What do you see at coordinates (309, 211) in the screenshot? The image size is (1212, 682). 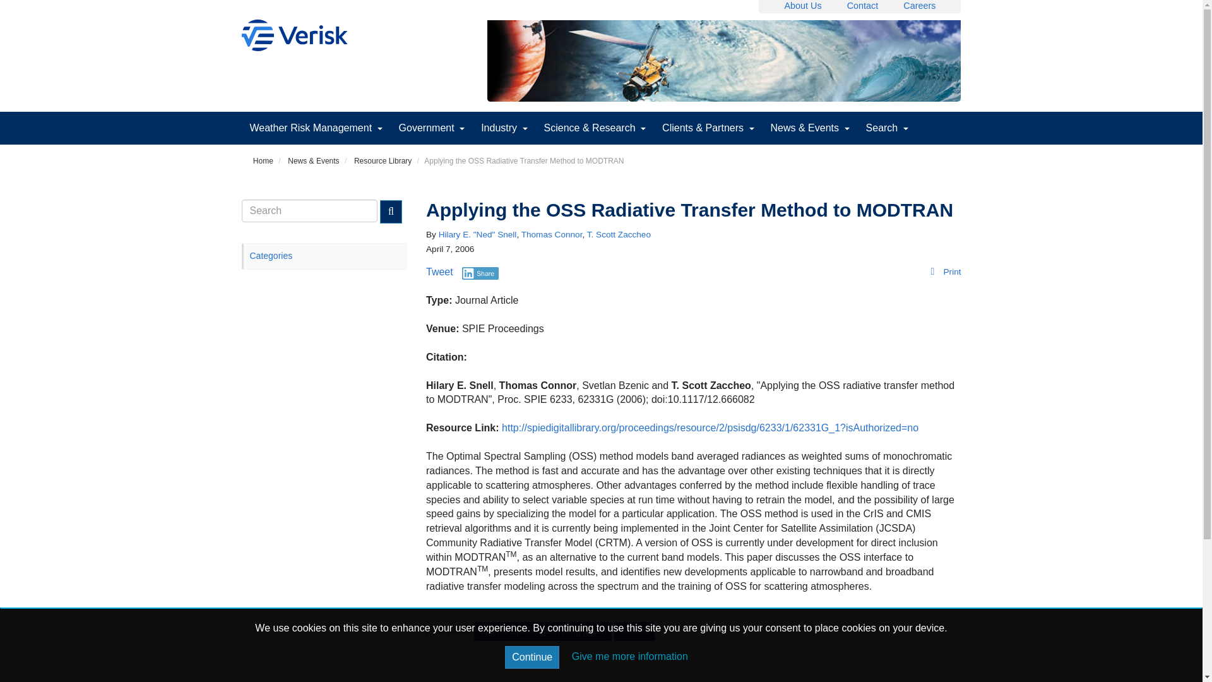 I see `search` at bounding box center [309, 211].